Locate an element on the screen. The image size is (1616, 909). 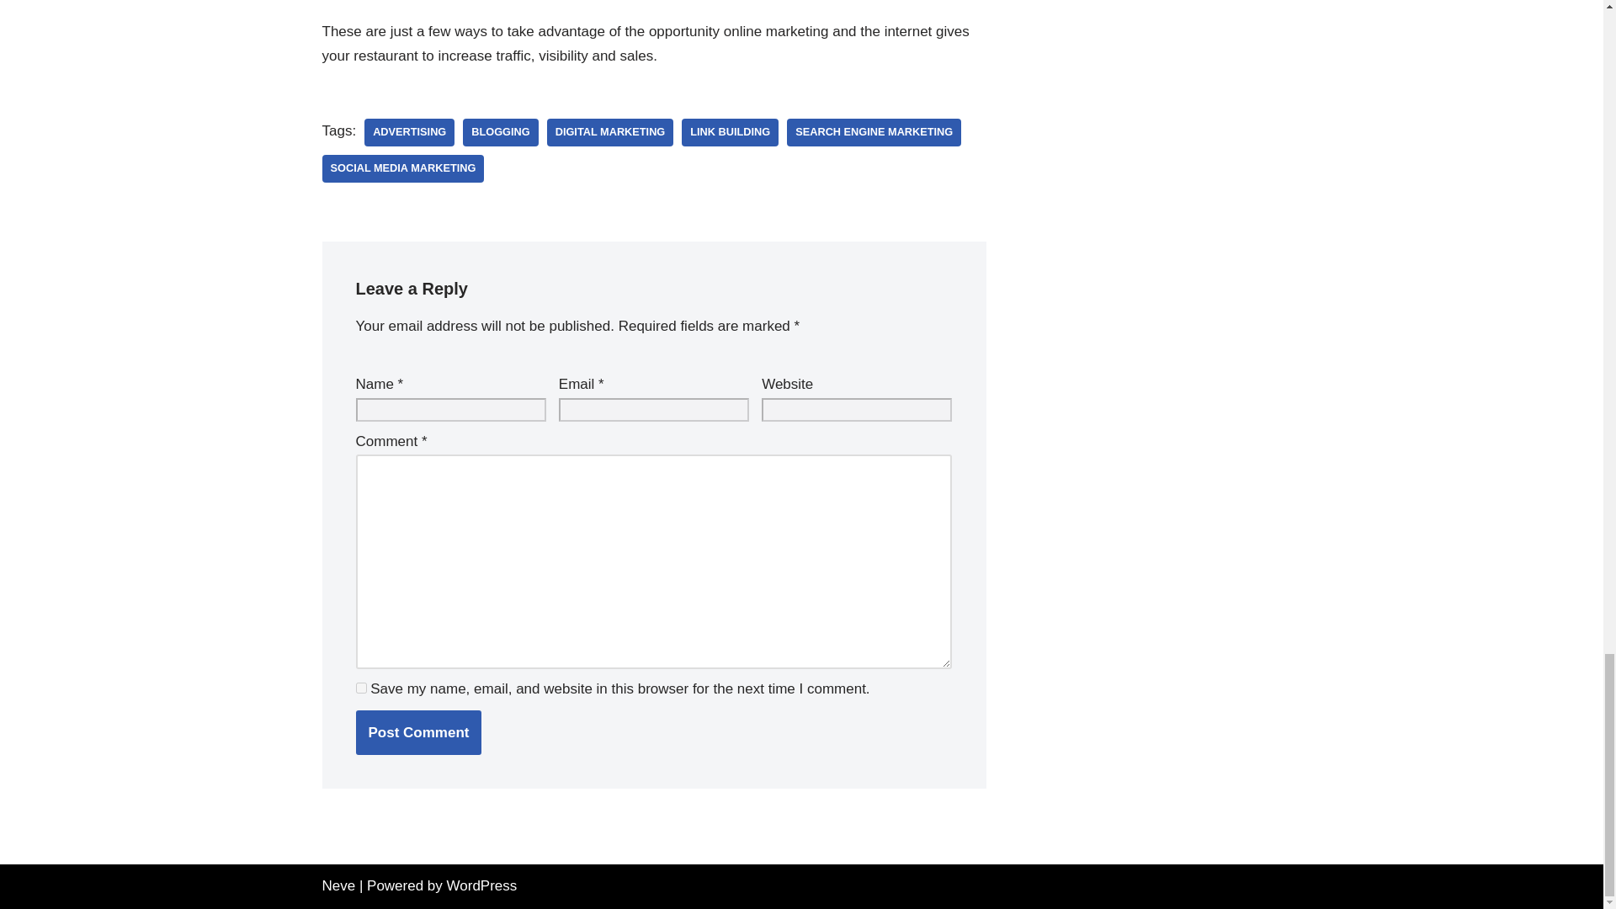
Social Media Marketing is located at coordinates (402, 168).